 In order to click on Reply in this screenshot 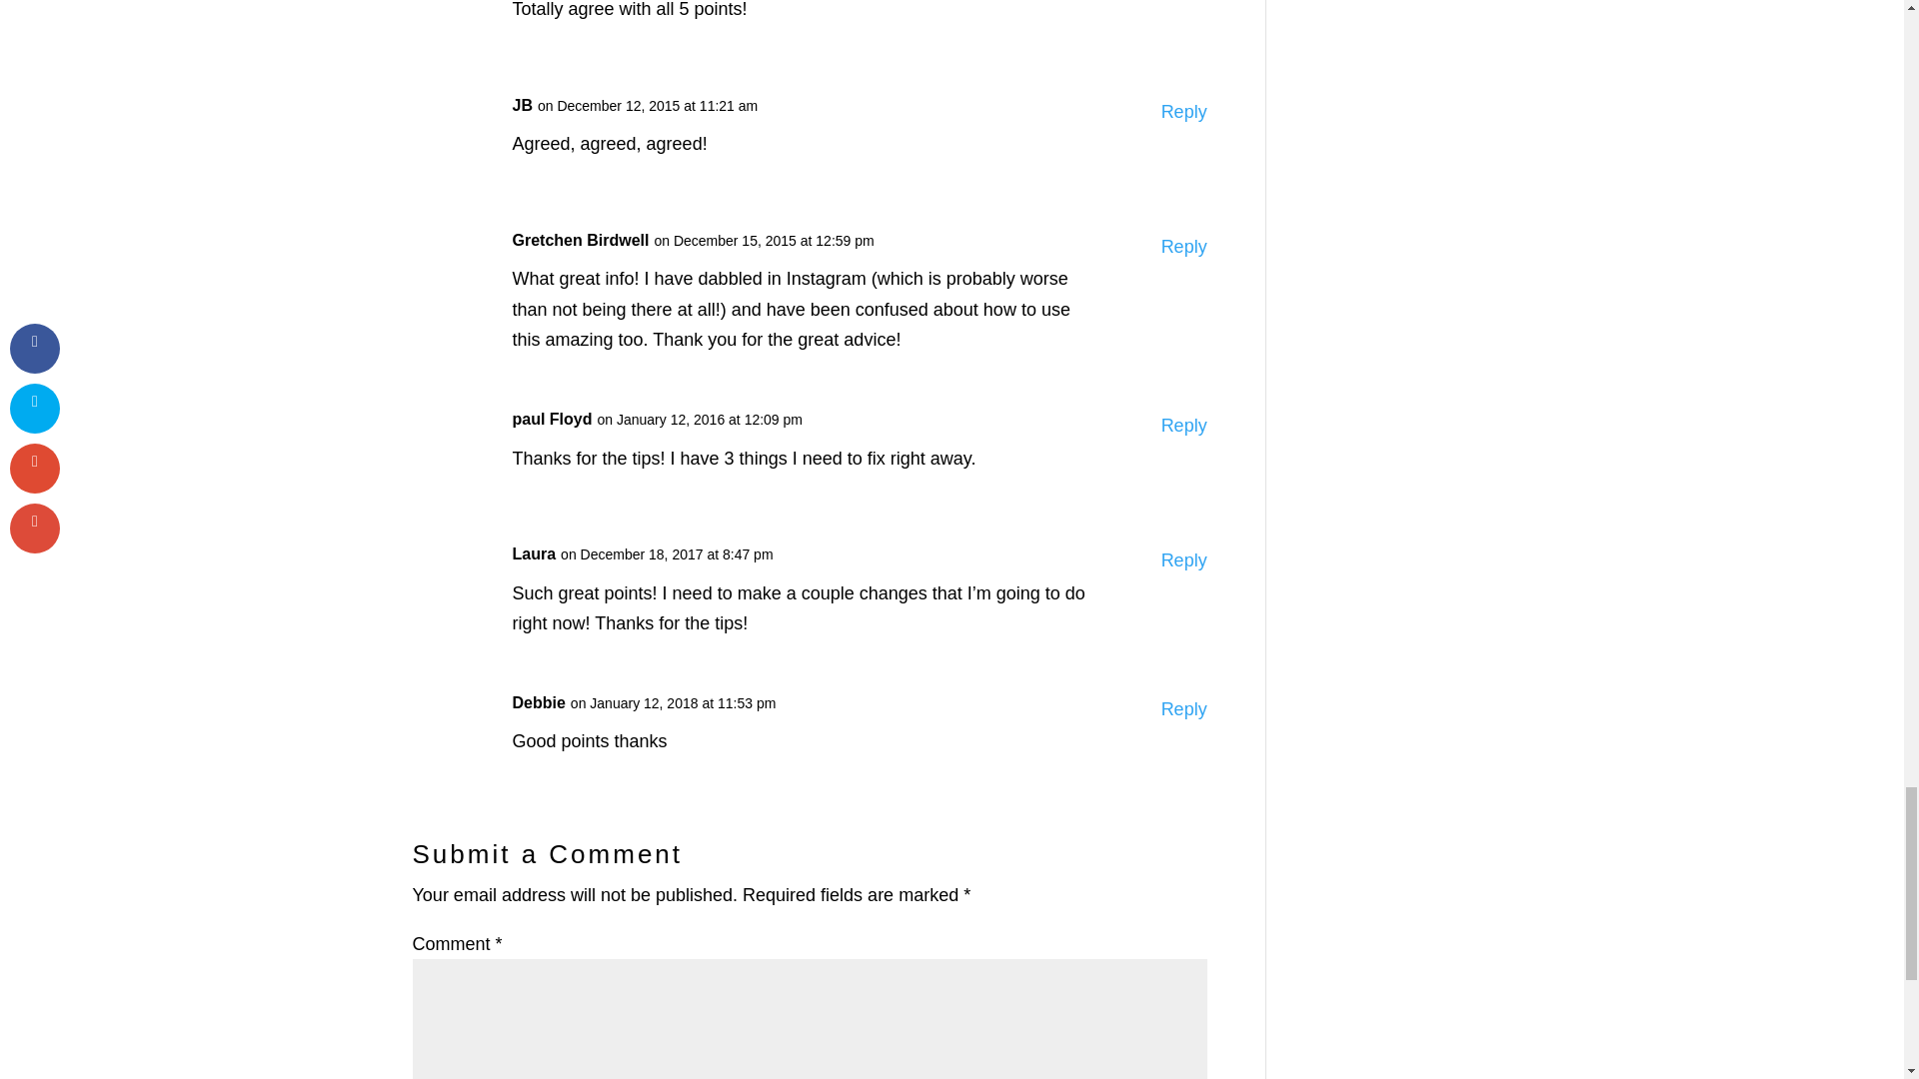, I will do `click(1183, 560)`.